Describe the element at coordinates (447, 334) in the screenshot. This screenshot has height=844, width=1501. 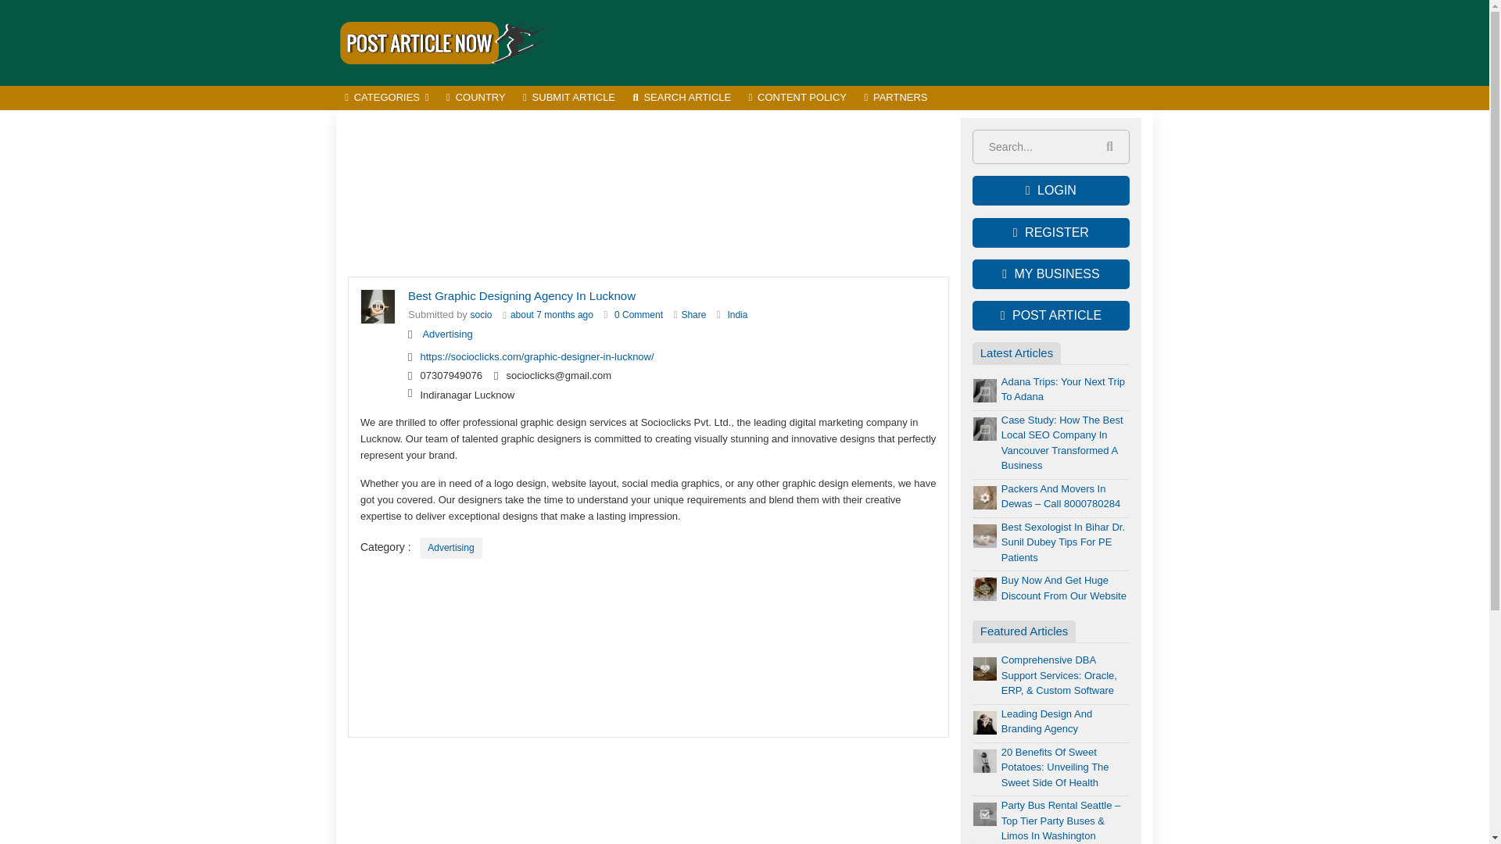
I see `Advertising` at that location.